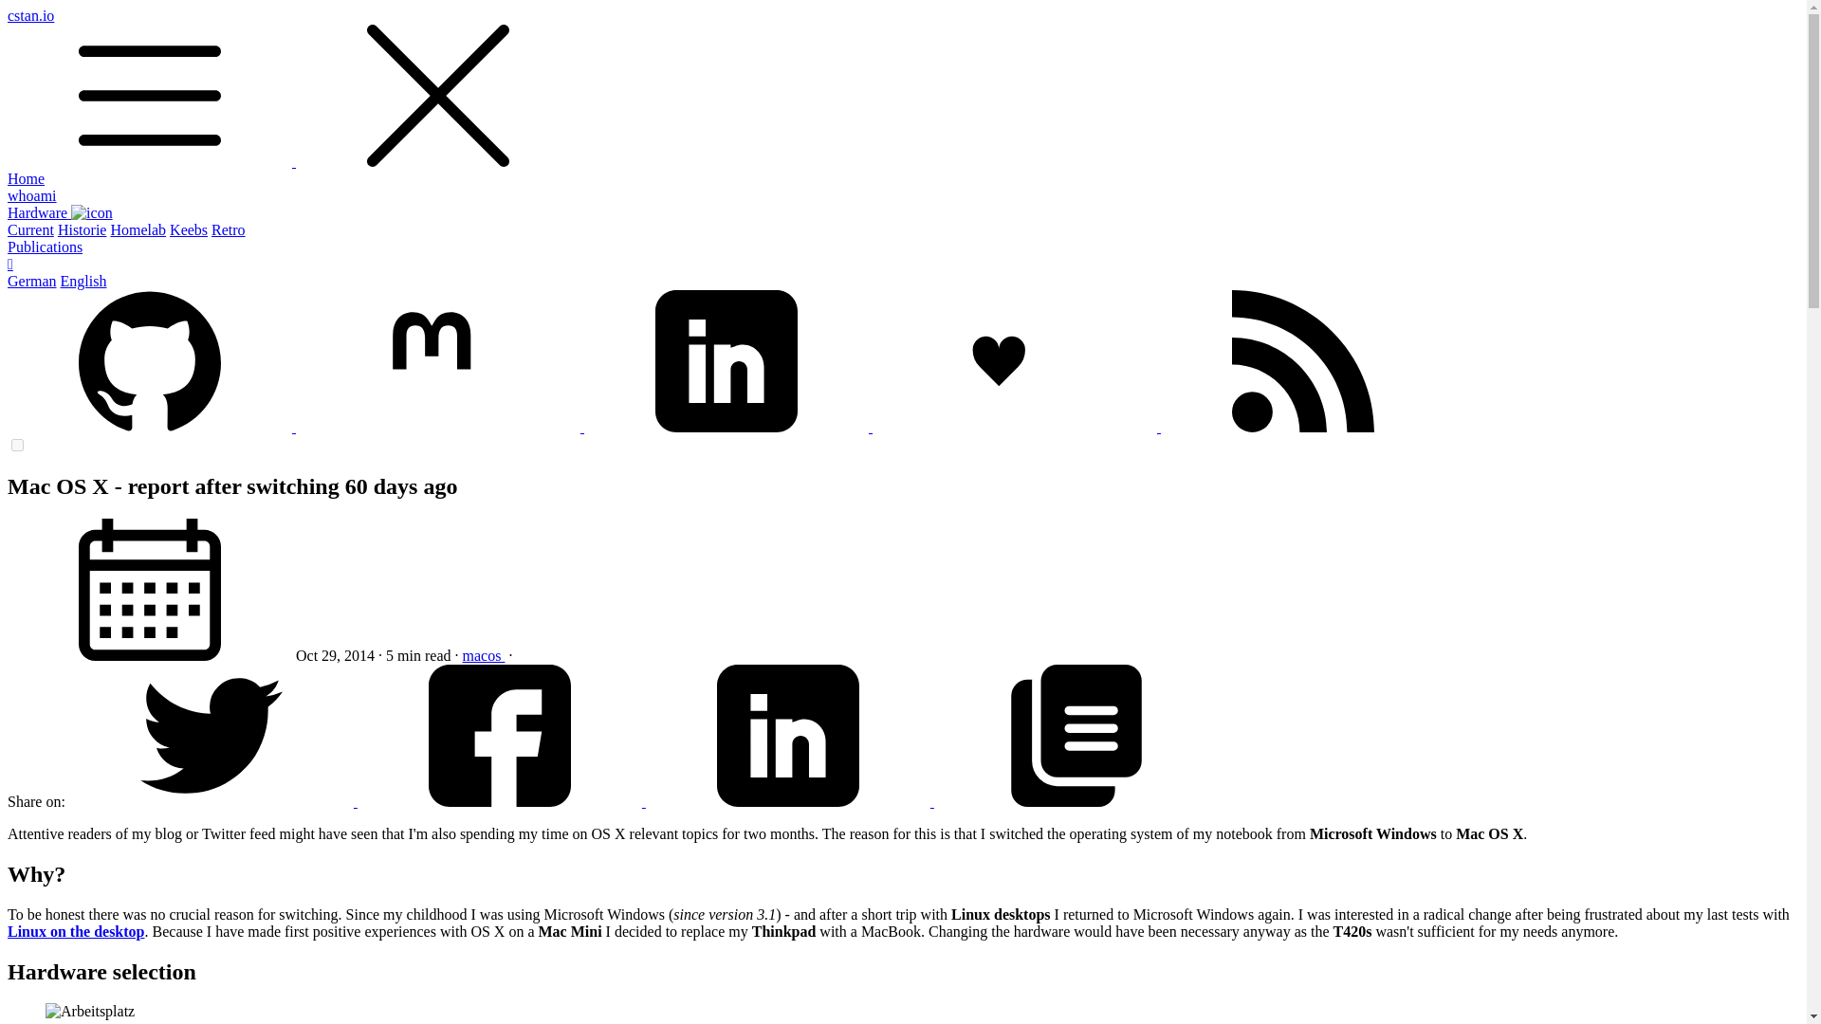 The image size is (1821, 1024). Describe the element at coordinates (484, 654) in the screenshot. I see `macos` at that location.